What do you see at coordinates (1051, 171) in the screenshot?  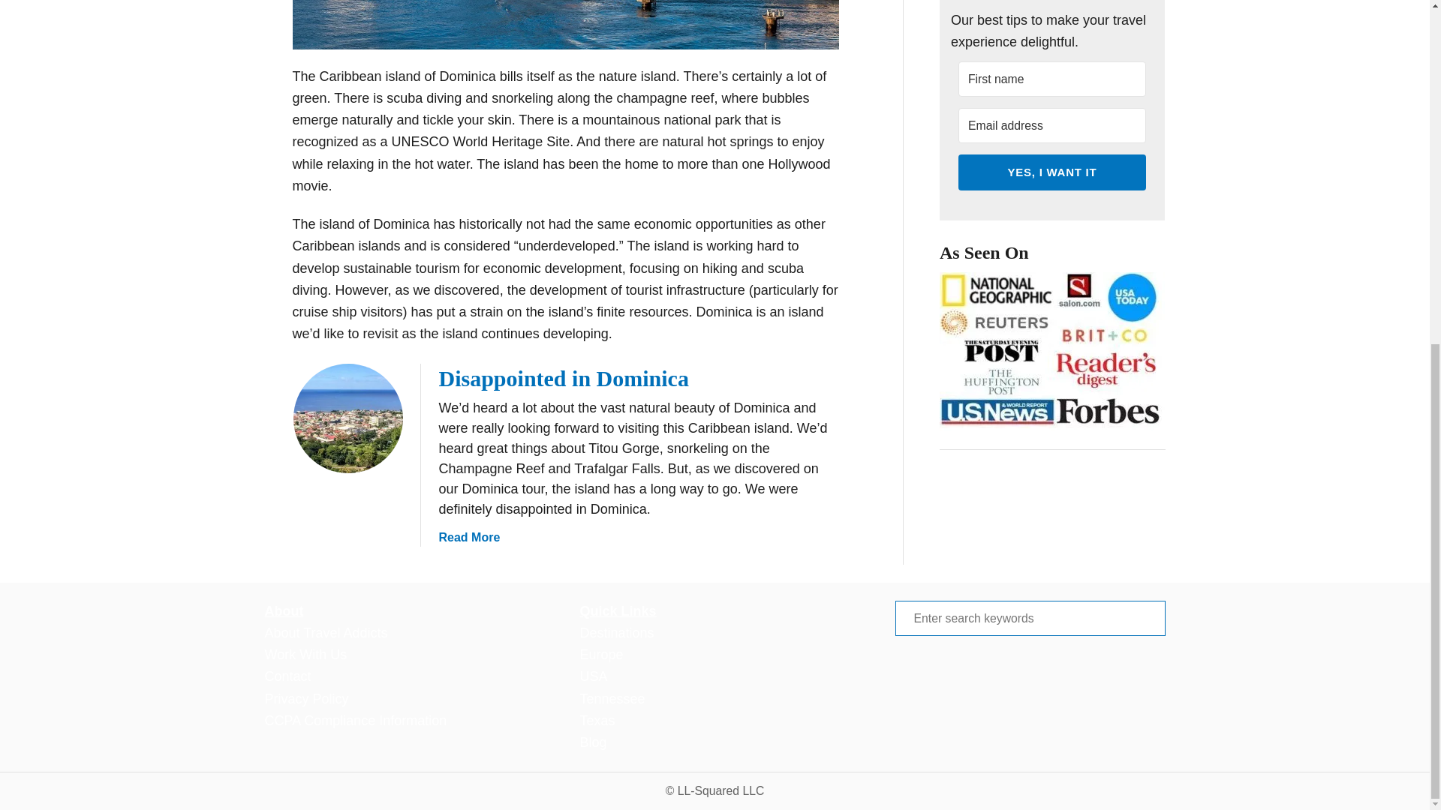 I see `YES, I WANT IT` at bounding box center [1051, 171].